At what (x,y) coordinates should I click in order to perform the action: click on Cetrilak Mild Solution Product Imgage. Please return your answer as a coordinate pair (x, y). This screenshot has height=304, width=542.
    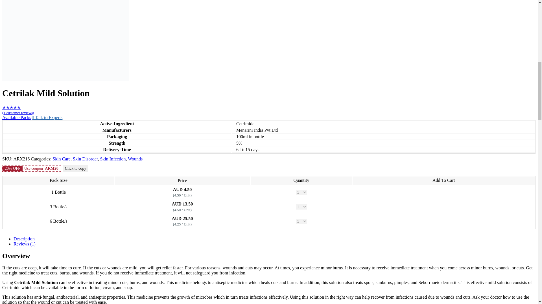
    Looking at the image, I should click on (65, 41).